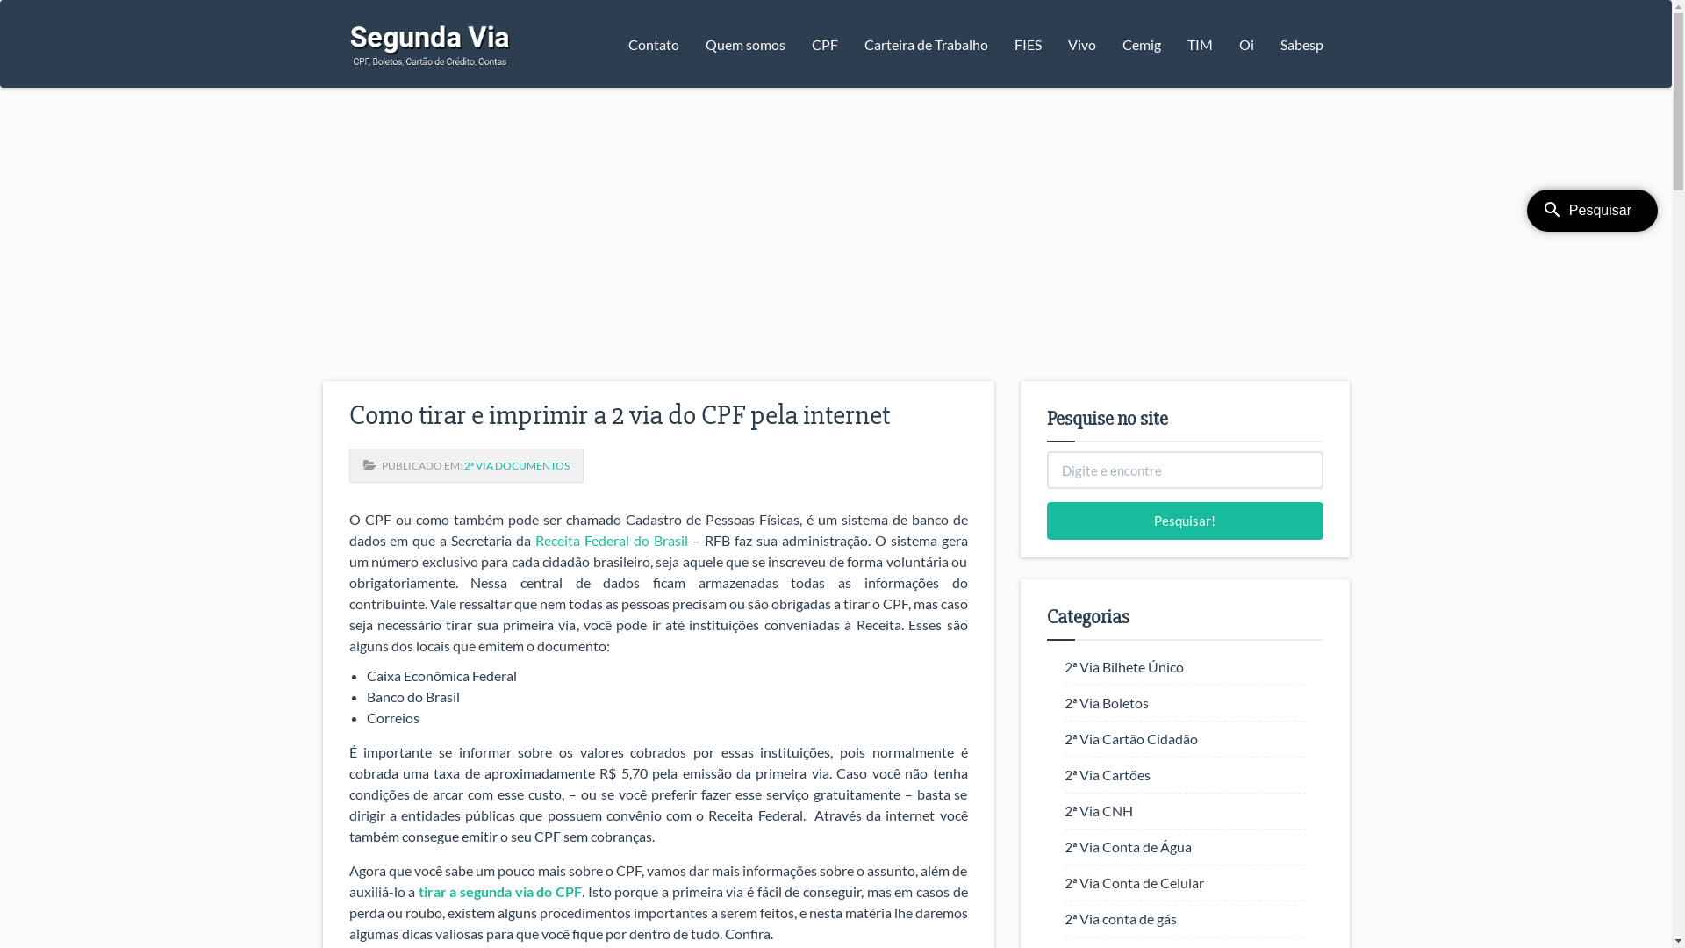  What do you see at coordinates (1302, 44) in the screenshot?
I see `Sabesp` at bounding box center [1302, 44].